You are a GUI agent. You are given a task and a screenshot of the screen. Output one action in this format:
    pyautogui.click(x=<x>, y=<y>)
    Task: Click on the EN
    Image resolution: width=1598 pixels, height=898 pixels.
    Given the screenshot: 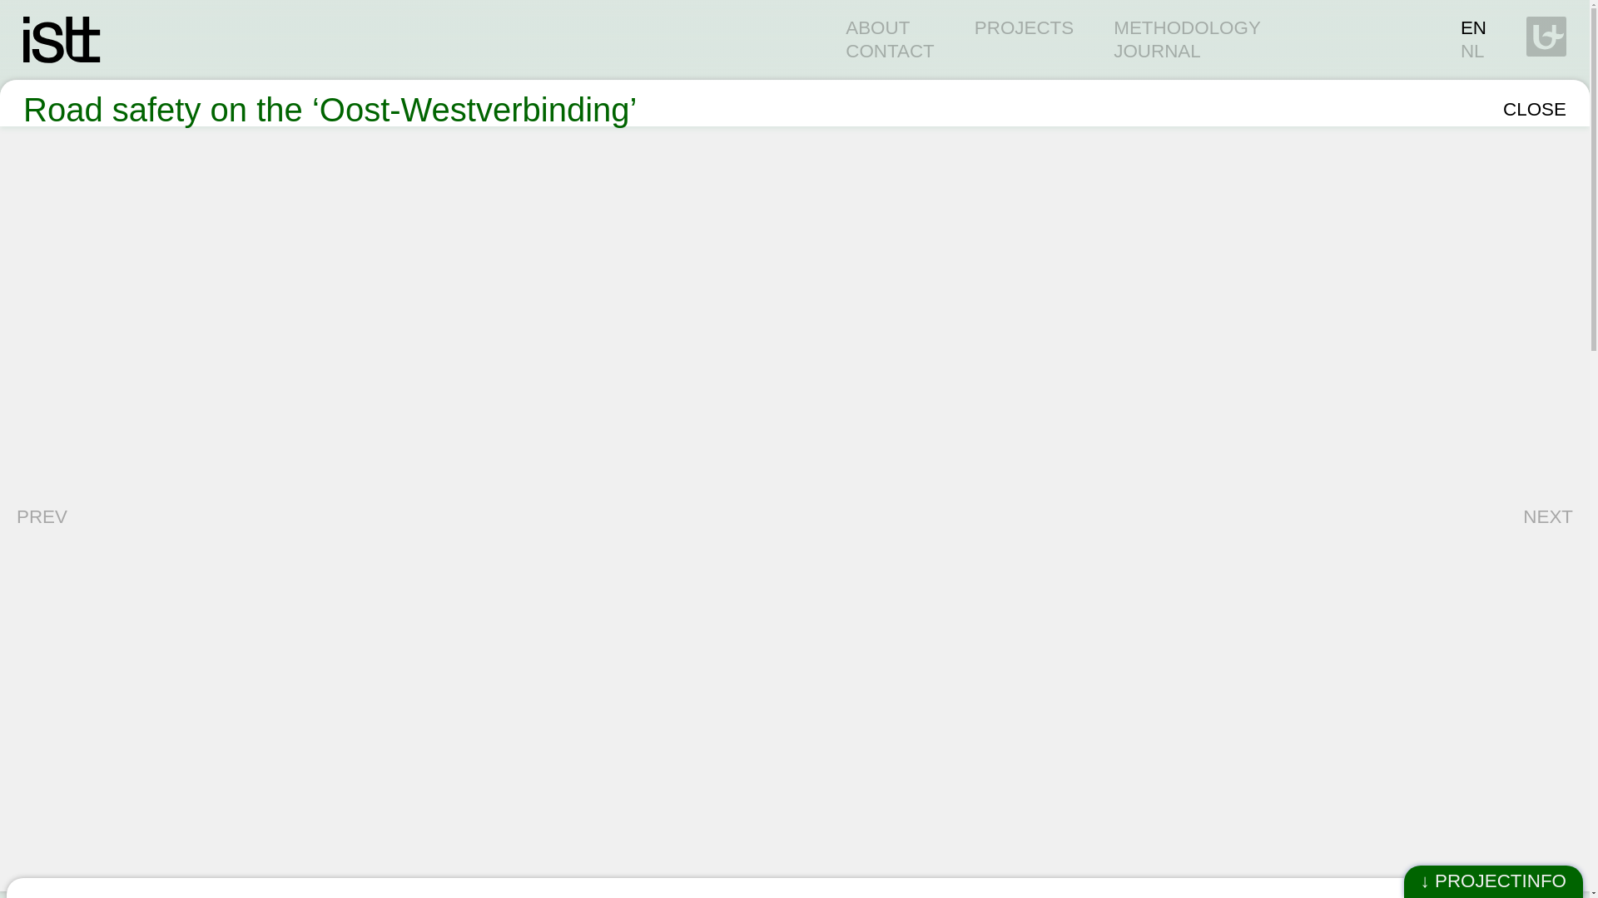 What is the action you would take?
    pyautogui.click(x=1473, y=27)
    